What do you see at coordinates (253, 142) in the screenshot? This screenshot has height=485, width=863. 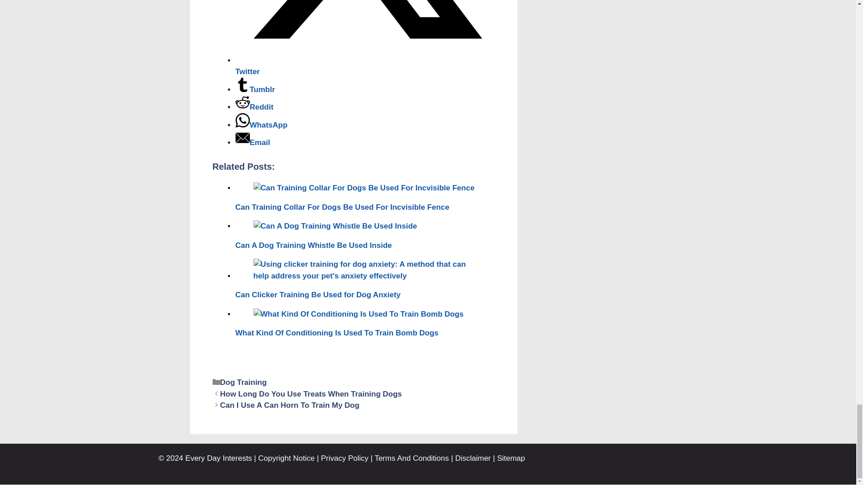 I see `Share on Email` at bounding box center [253, 142].